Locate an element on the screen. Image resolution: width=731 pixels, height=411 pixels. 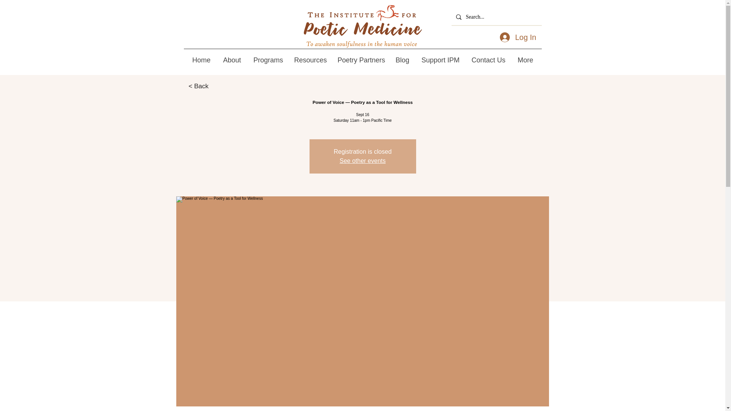
Blog is located at coordinates (402, 60).